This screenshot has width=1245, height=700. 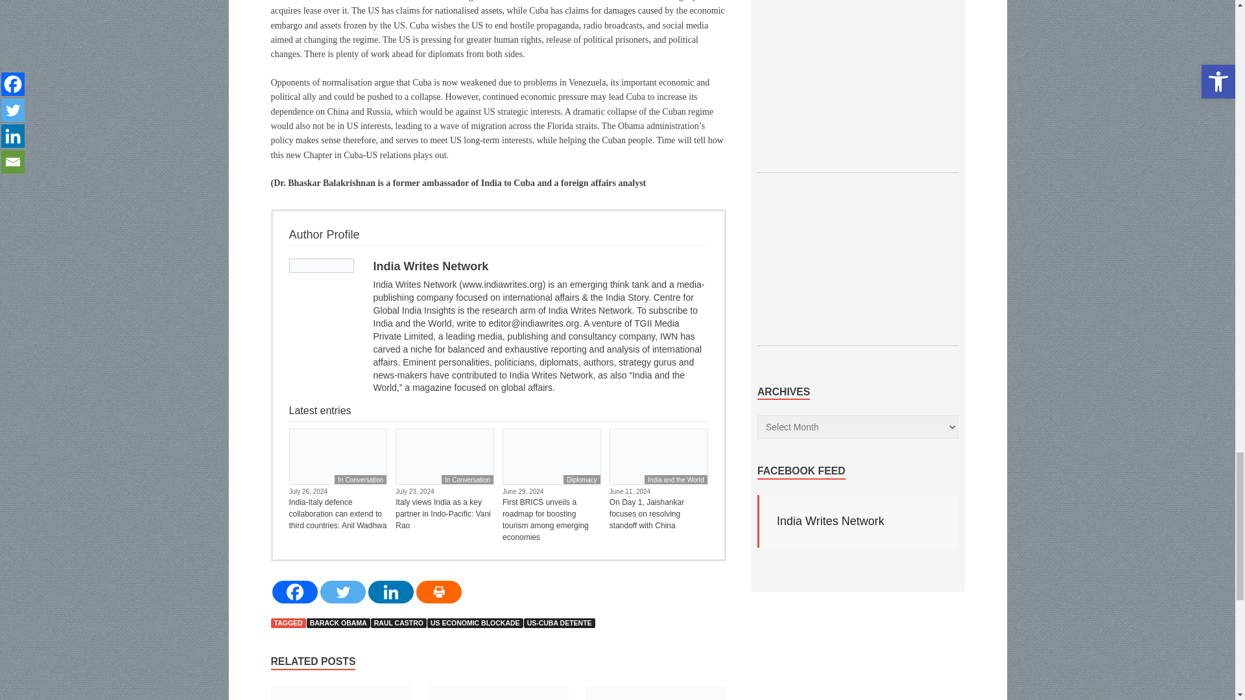 What do you see at coordinates (294, 592) in the screenshot?
I see `Facebook` at bounding box center [294, 592].